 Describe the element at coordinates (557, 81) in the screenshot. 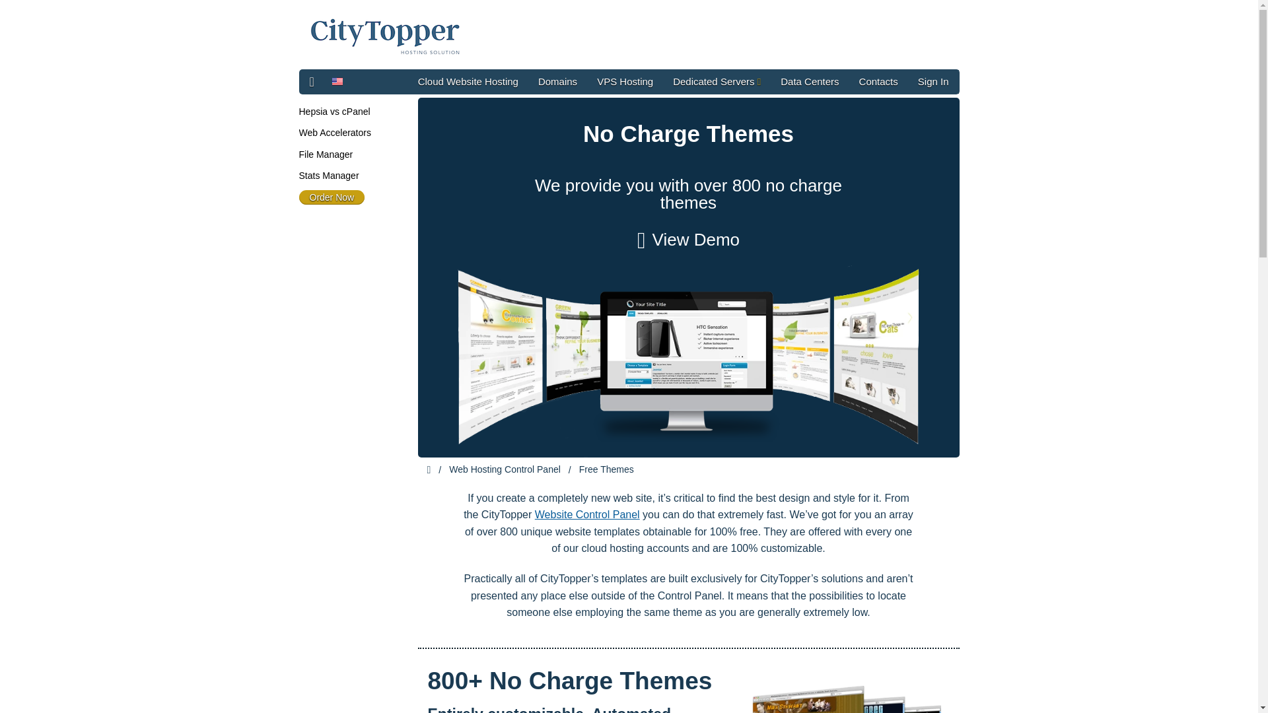

I see `Domains` at that location.